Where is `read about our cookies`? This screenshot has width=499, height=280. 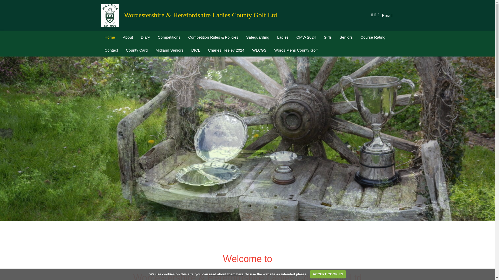
read about our cookies is located at coordinates (226, 274).